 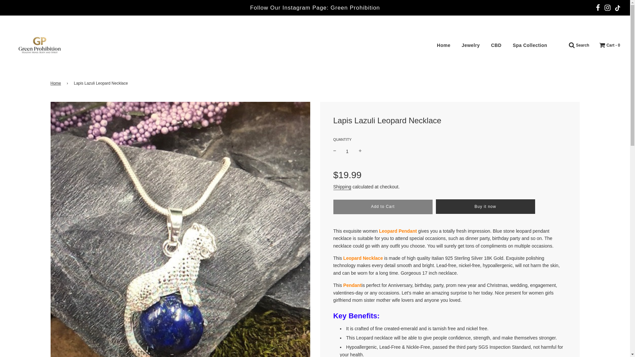 What do you see at coordinates (579, 45) in the screenshot?
I see `Search` at bounding box center [579, 45].